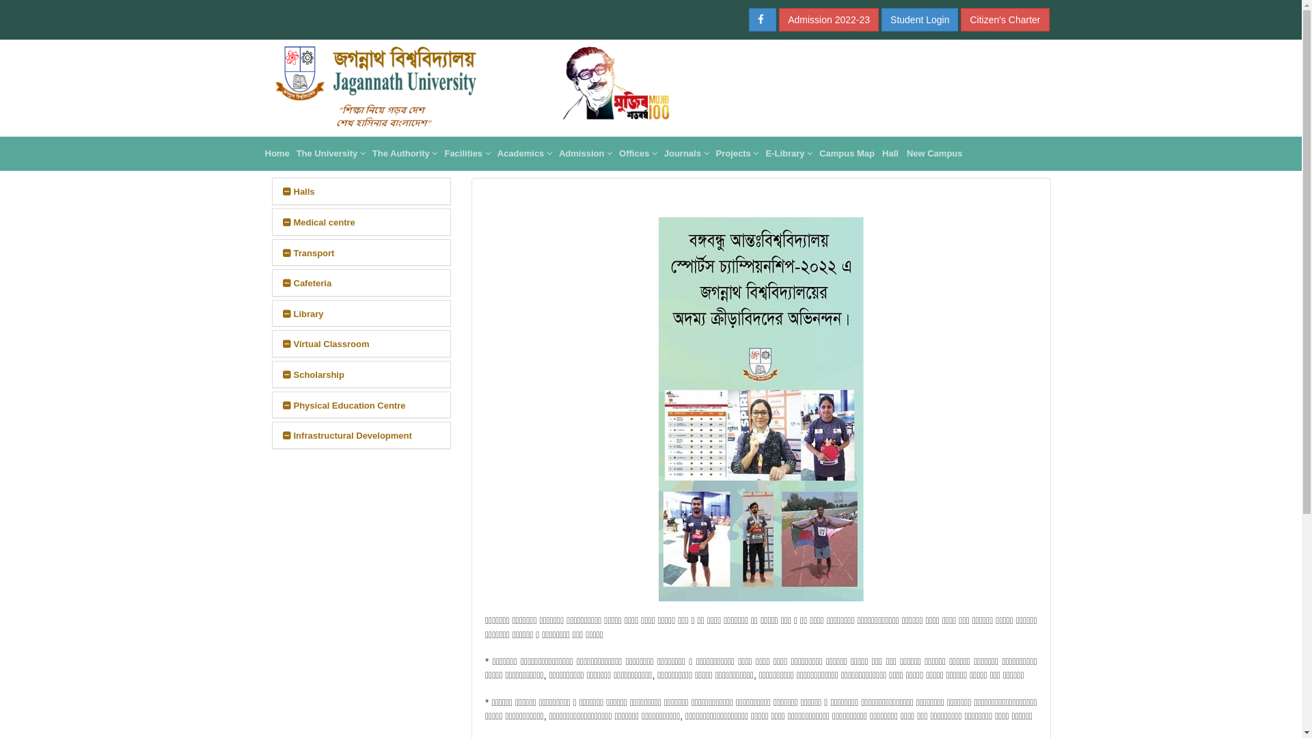 This screenshot has width=1312, height=738. What do you see at coordinates (303, 314) in the screenshot?
I see `Library` at bounding box center [303, 314].